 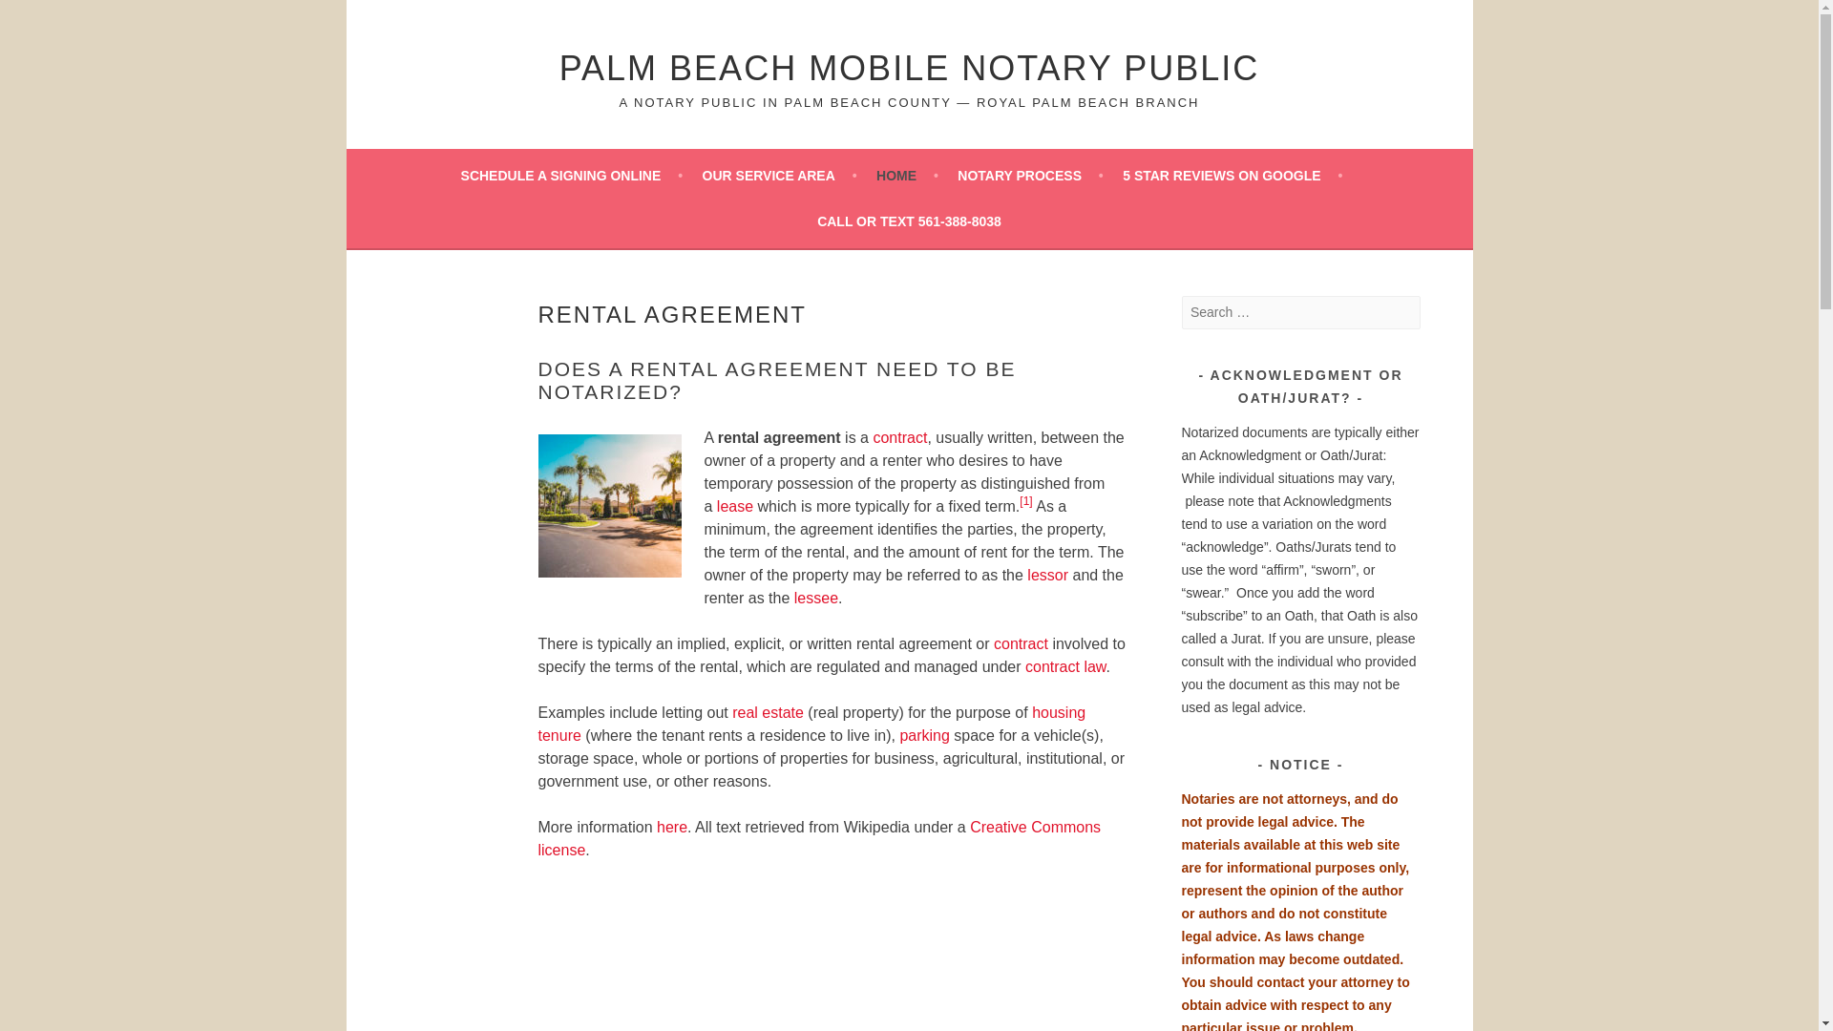 I want to click on lessee, so click(x=815, y=598).